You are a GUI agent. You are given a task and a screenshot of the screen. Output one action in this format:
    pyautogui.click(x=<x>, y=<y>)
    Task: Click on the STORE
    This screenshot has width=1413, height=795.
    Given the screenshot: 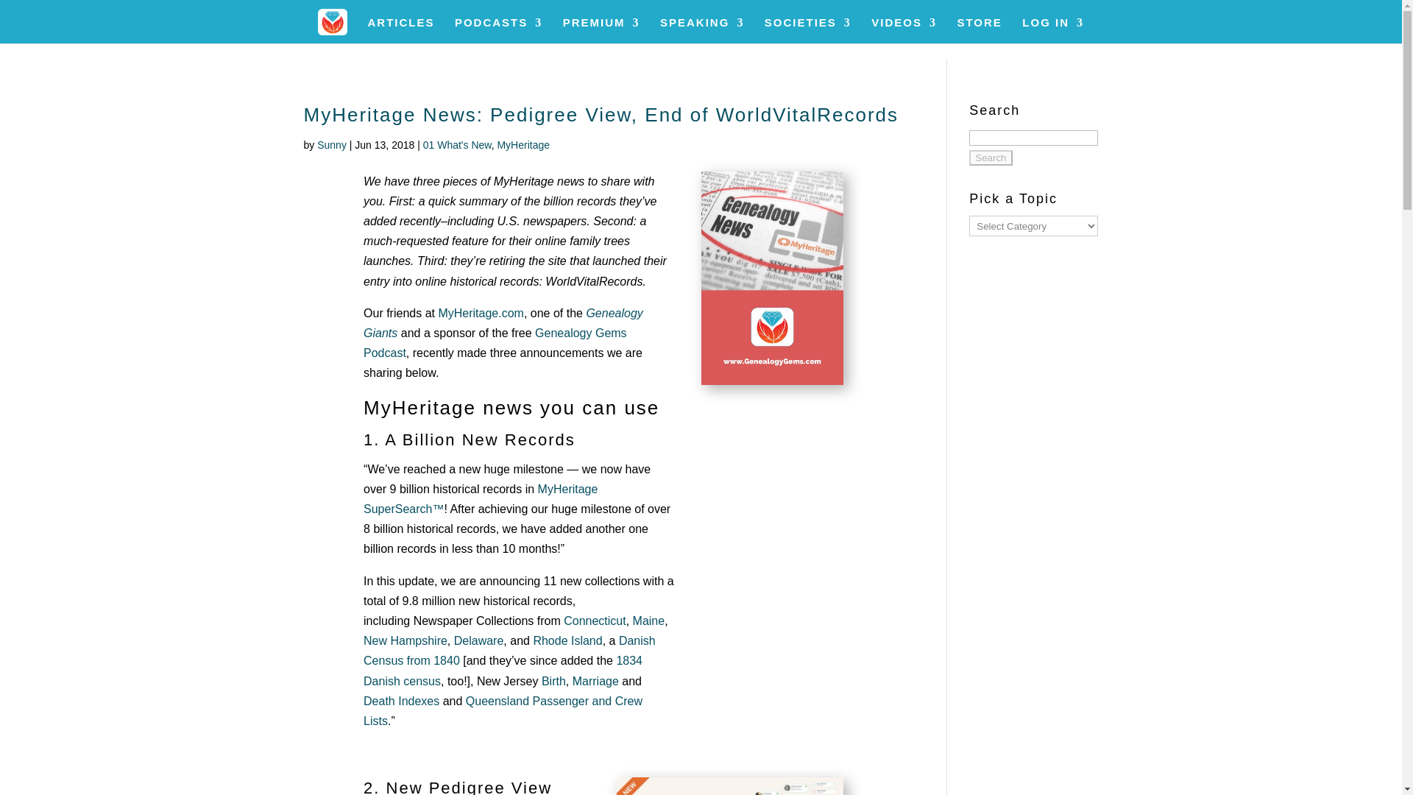 What is the action you would take?
    pyautogui.click(x=979, y=30)
    